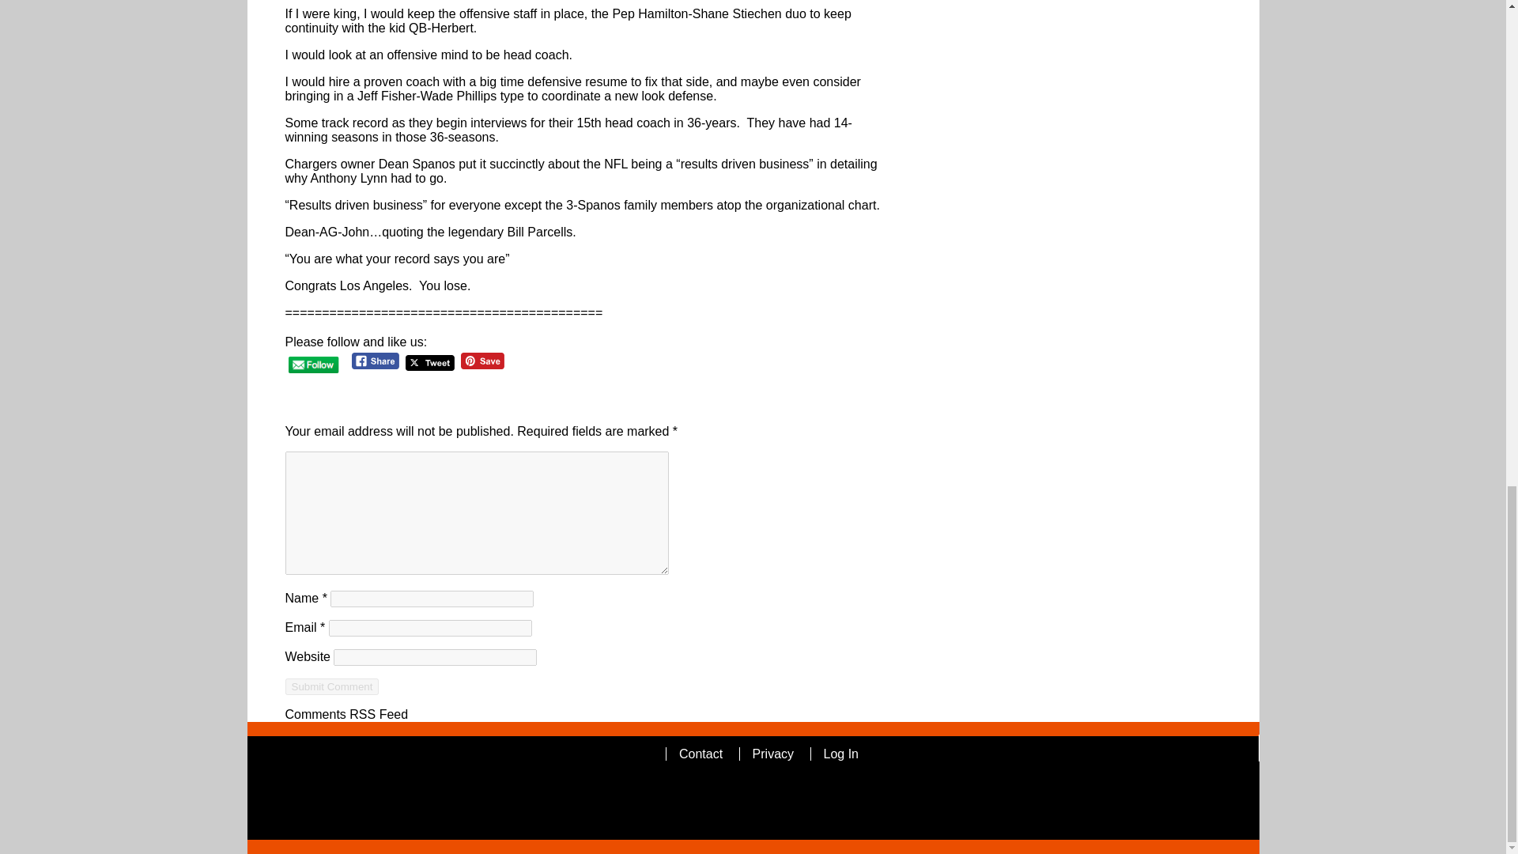 This screenshot has width=1518, height=854. What do you see at coordinates (429, 363) in the screenshot?
I see `Tweet` at bounding box center [429, 363].